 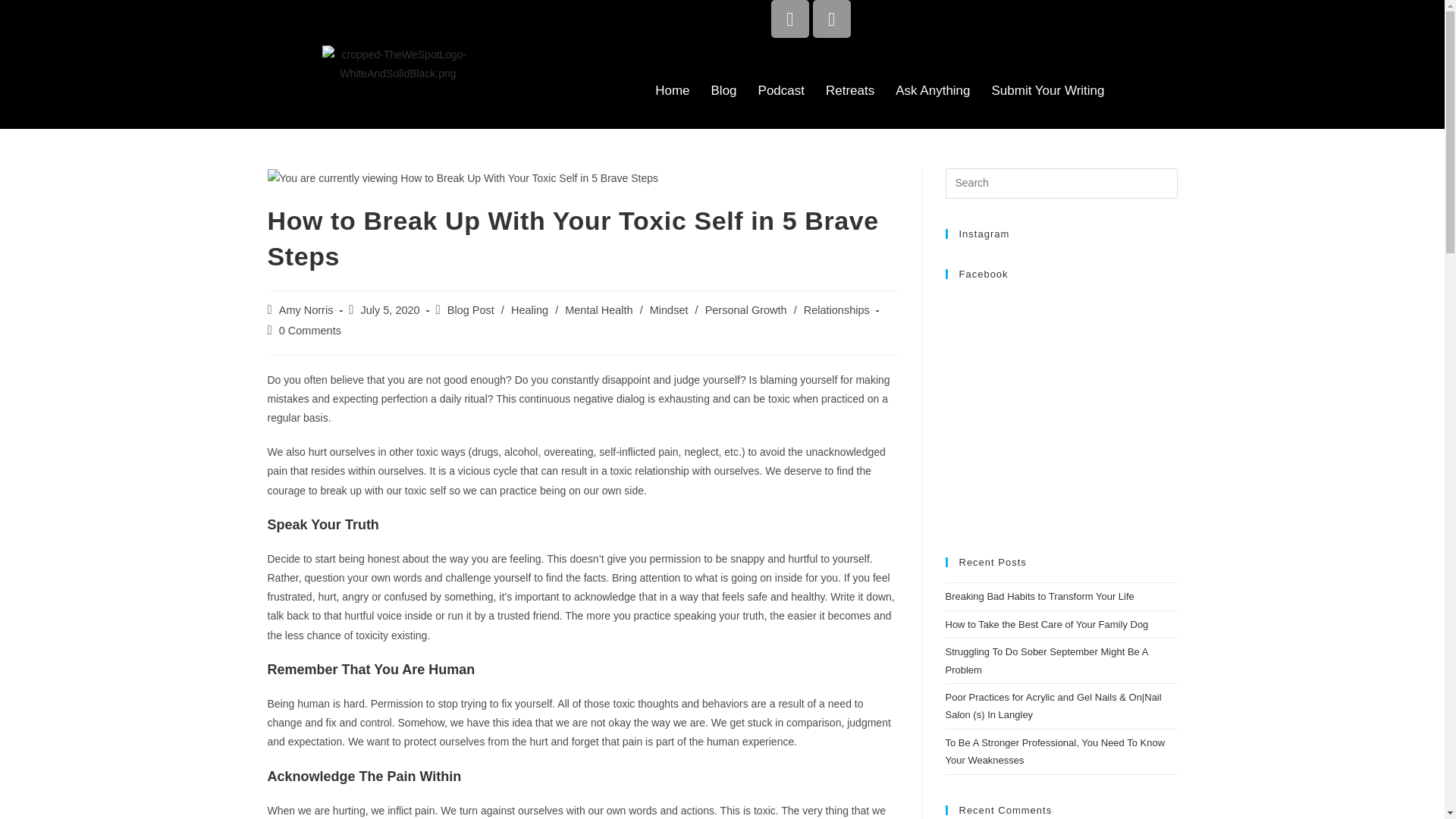 I want to click on Relationships, so click(x=836, y=309).